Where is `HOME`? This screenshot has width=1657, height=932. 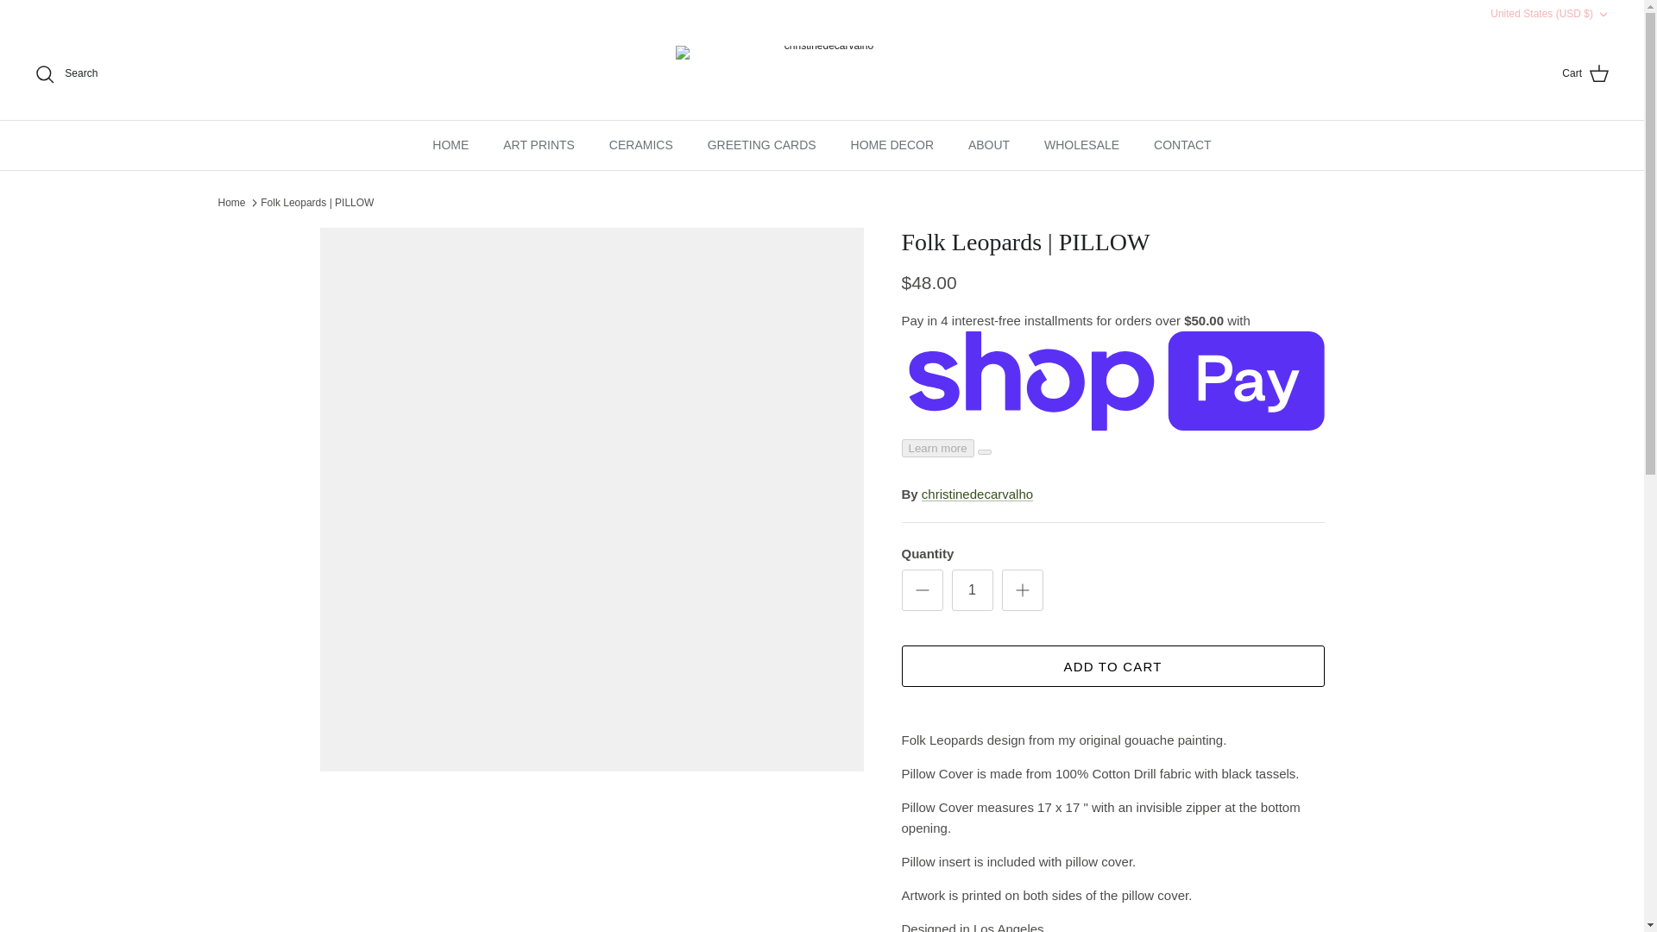
HOME is located at coordinates (450, 145).